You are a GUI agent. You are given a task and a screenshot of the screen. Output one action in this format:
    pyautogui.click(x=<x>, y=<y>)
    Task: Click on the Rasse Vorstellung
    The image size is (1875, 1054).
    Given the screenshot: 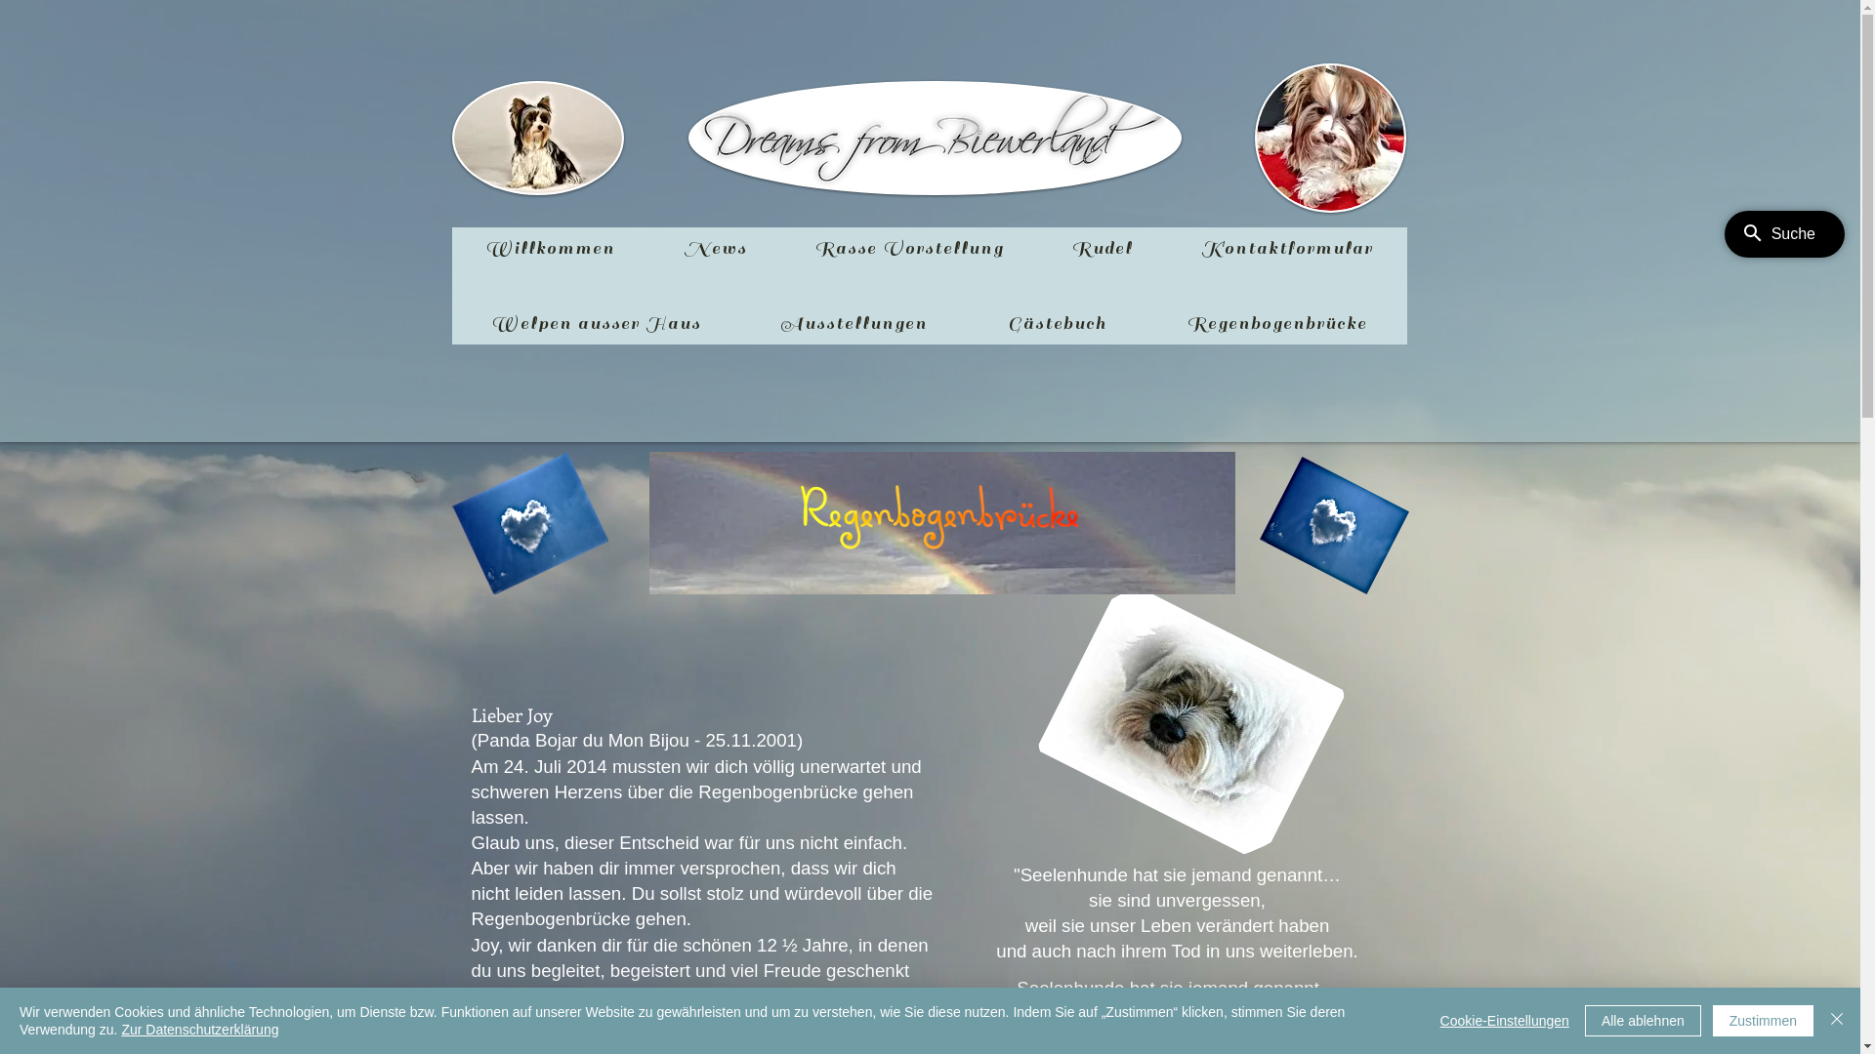 What is the action you would take?
    pyautogui.click(x=908, y=248)
    